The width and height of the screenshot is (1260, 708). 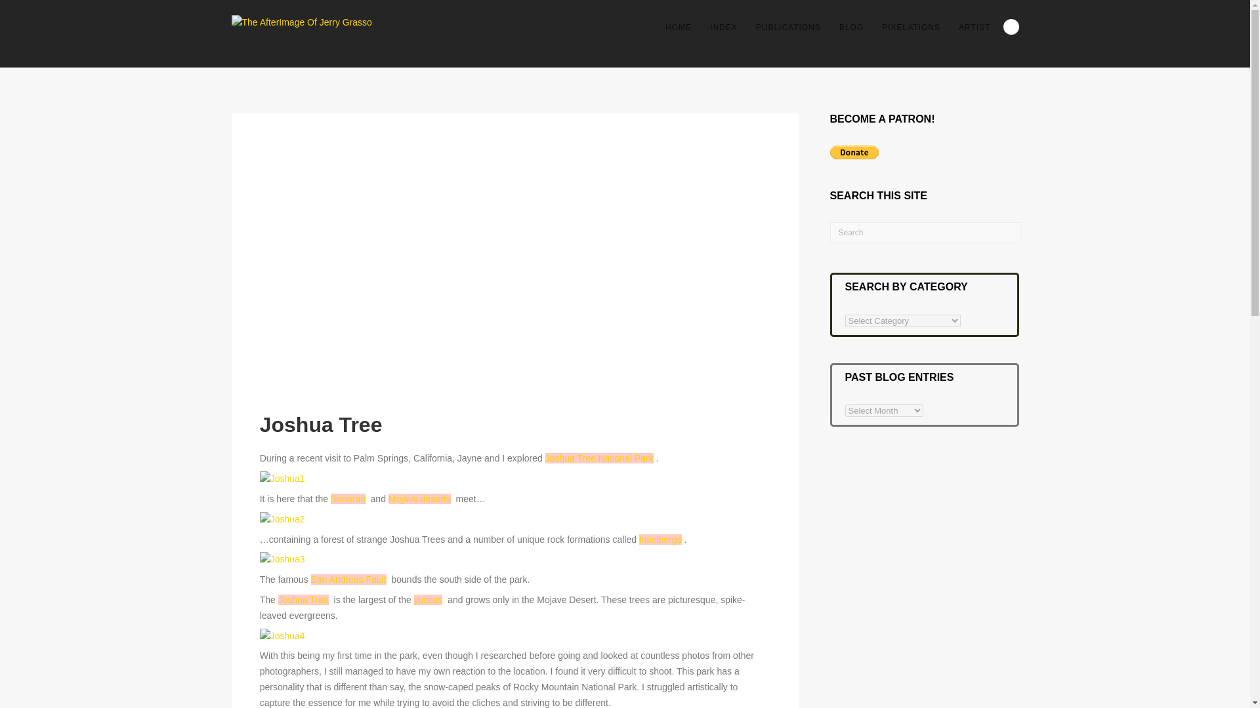 What do you see at coordinates (282, 636) in the screenshot?
I see `Joshua4` at bounding box center [282, 636].